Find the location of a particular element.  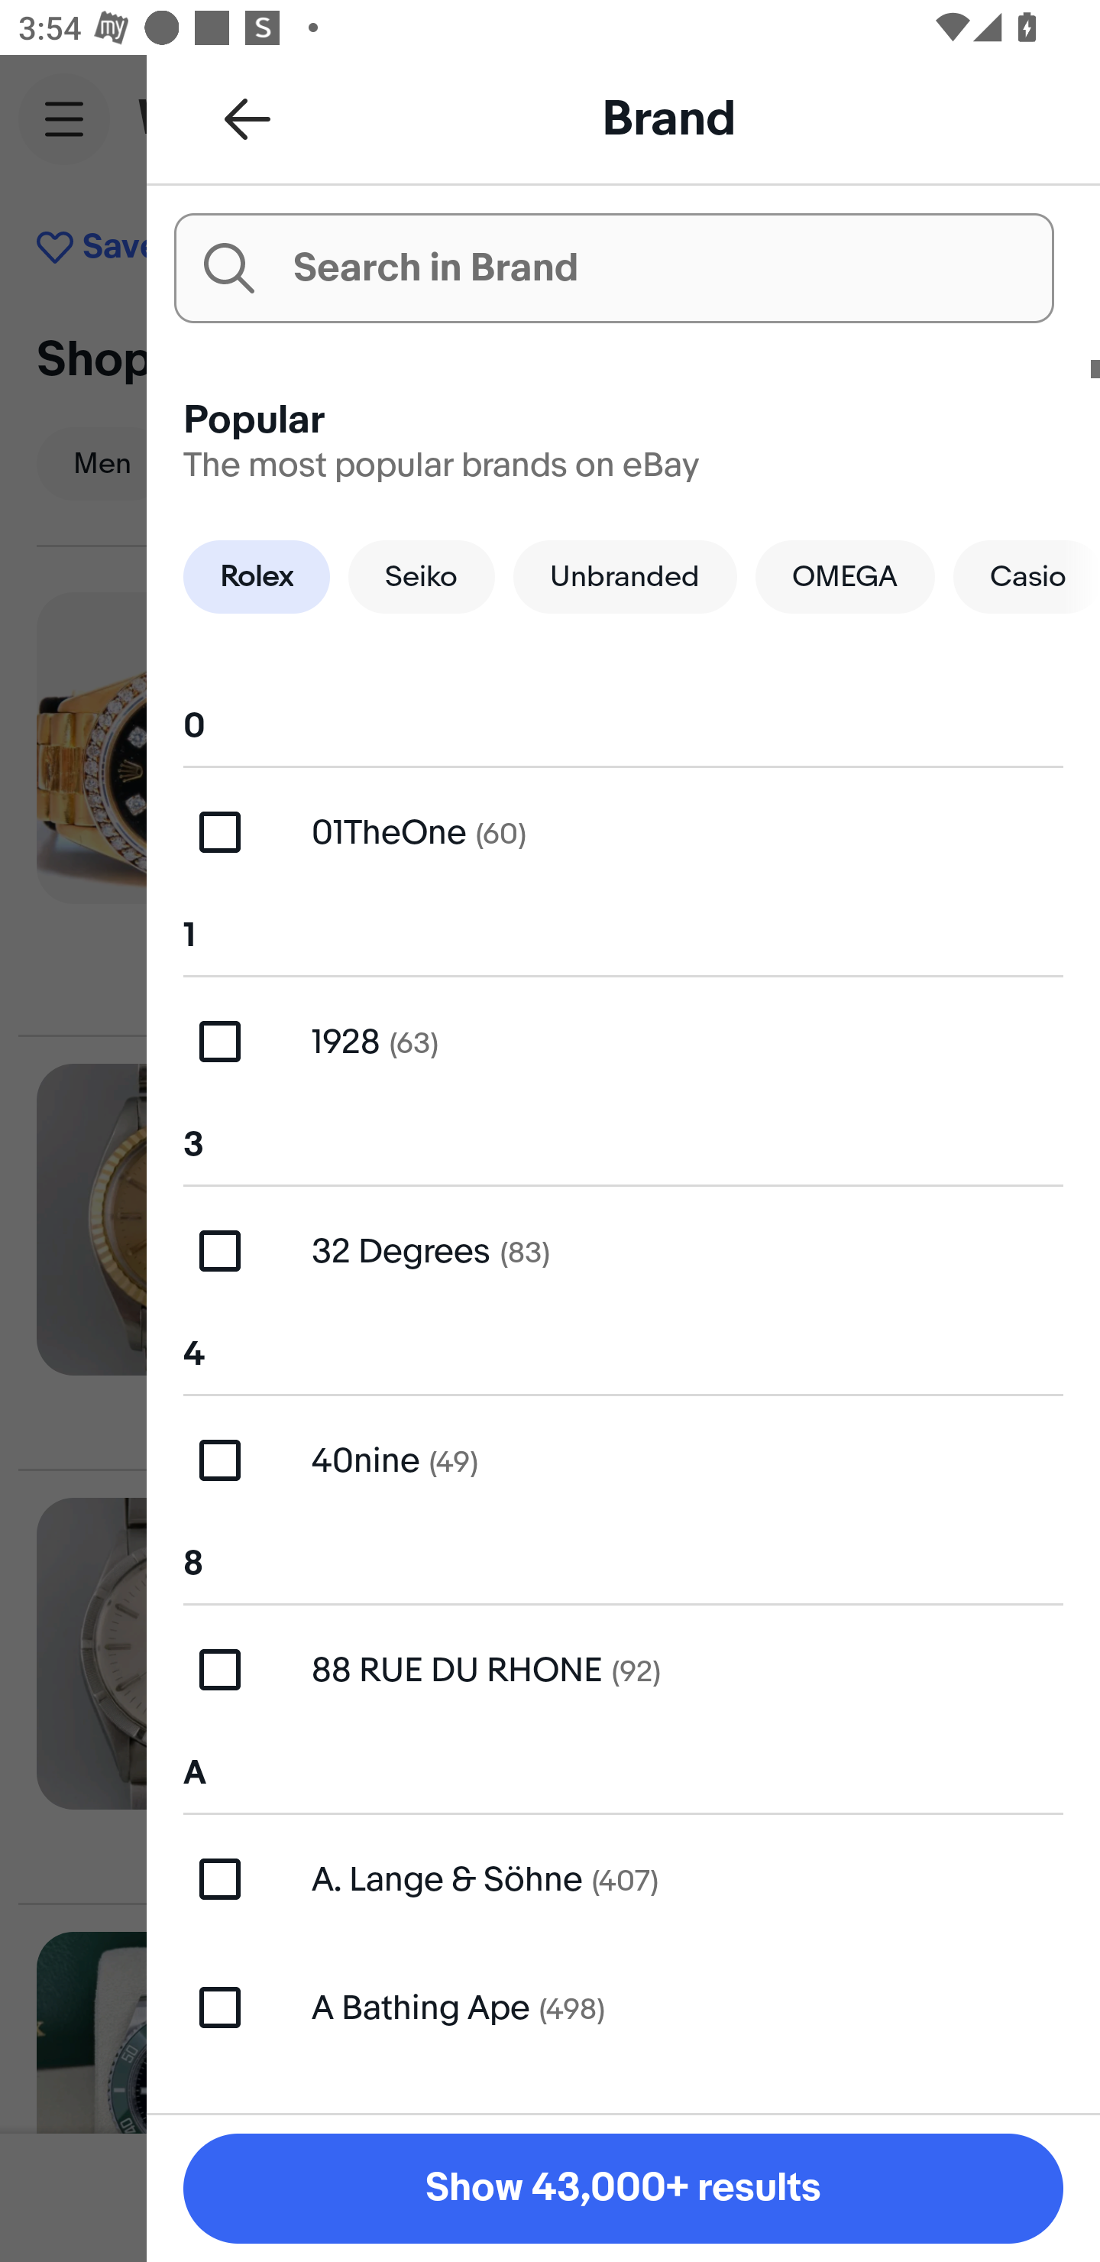

Search in Brand is located at coordinates (613, 267).